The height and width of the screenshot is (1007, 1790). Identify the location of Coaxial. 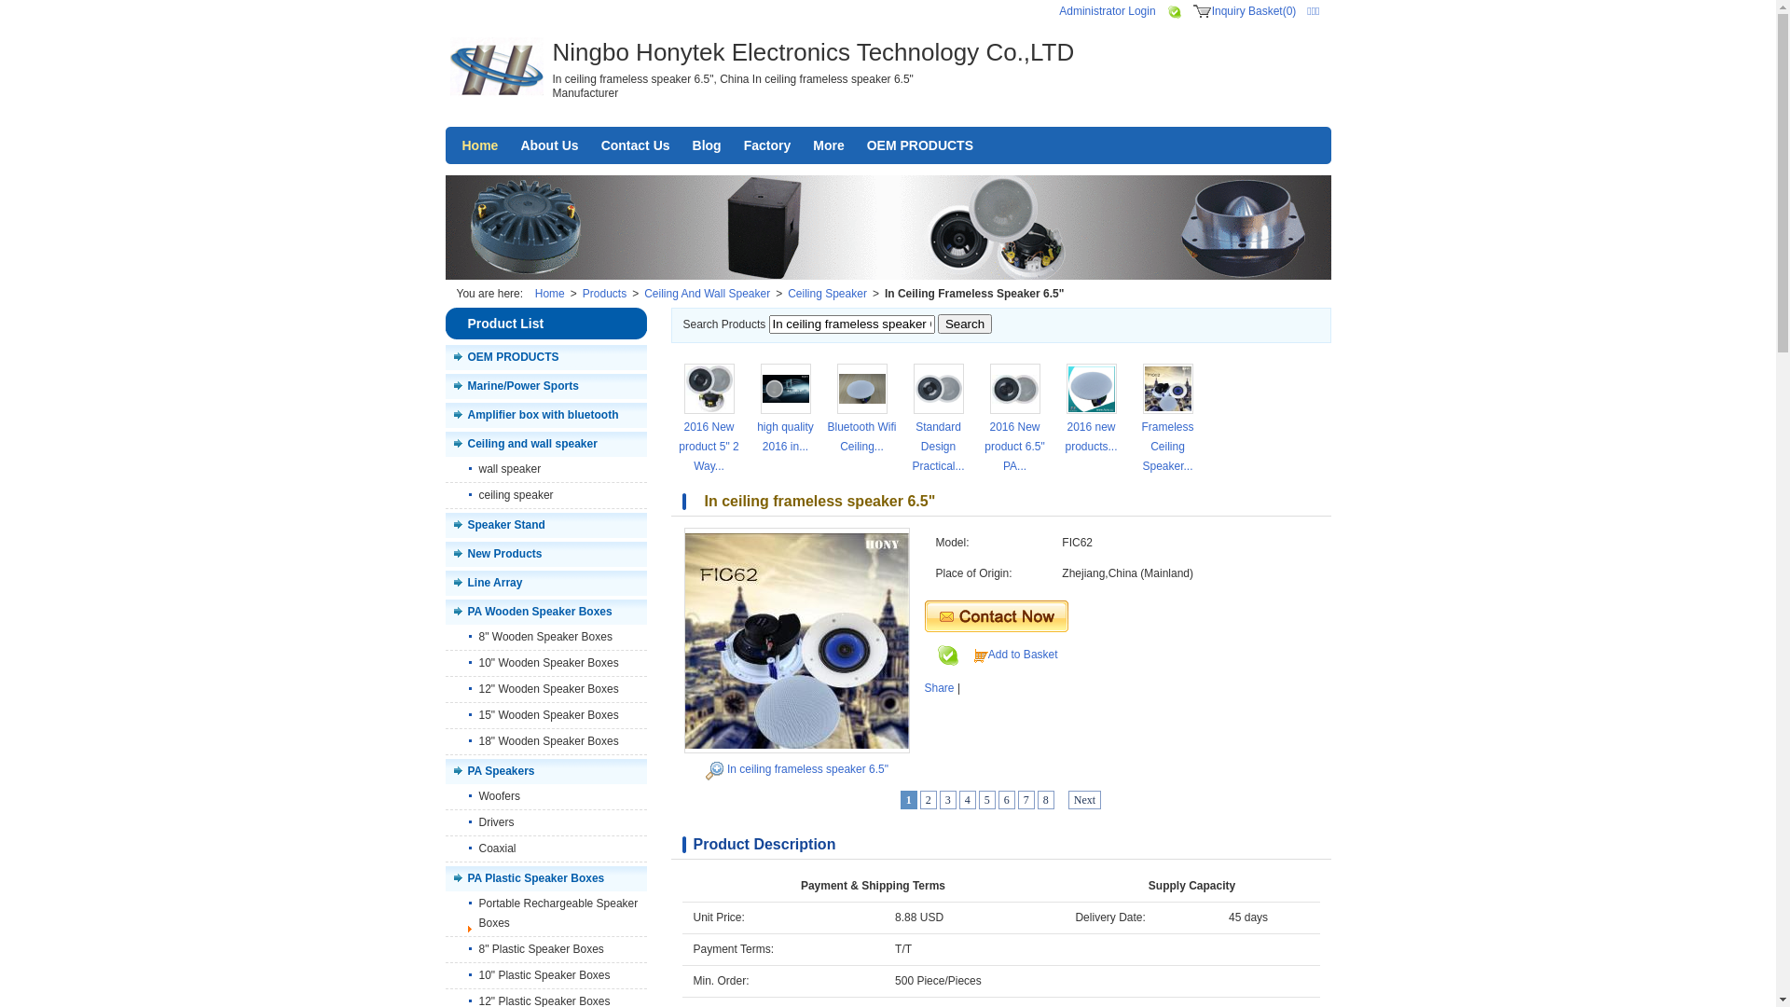
(546, 849).